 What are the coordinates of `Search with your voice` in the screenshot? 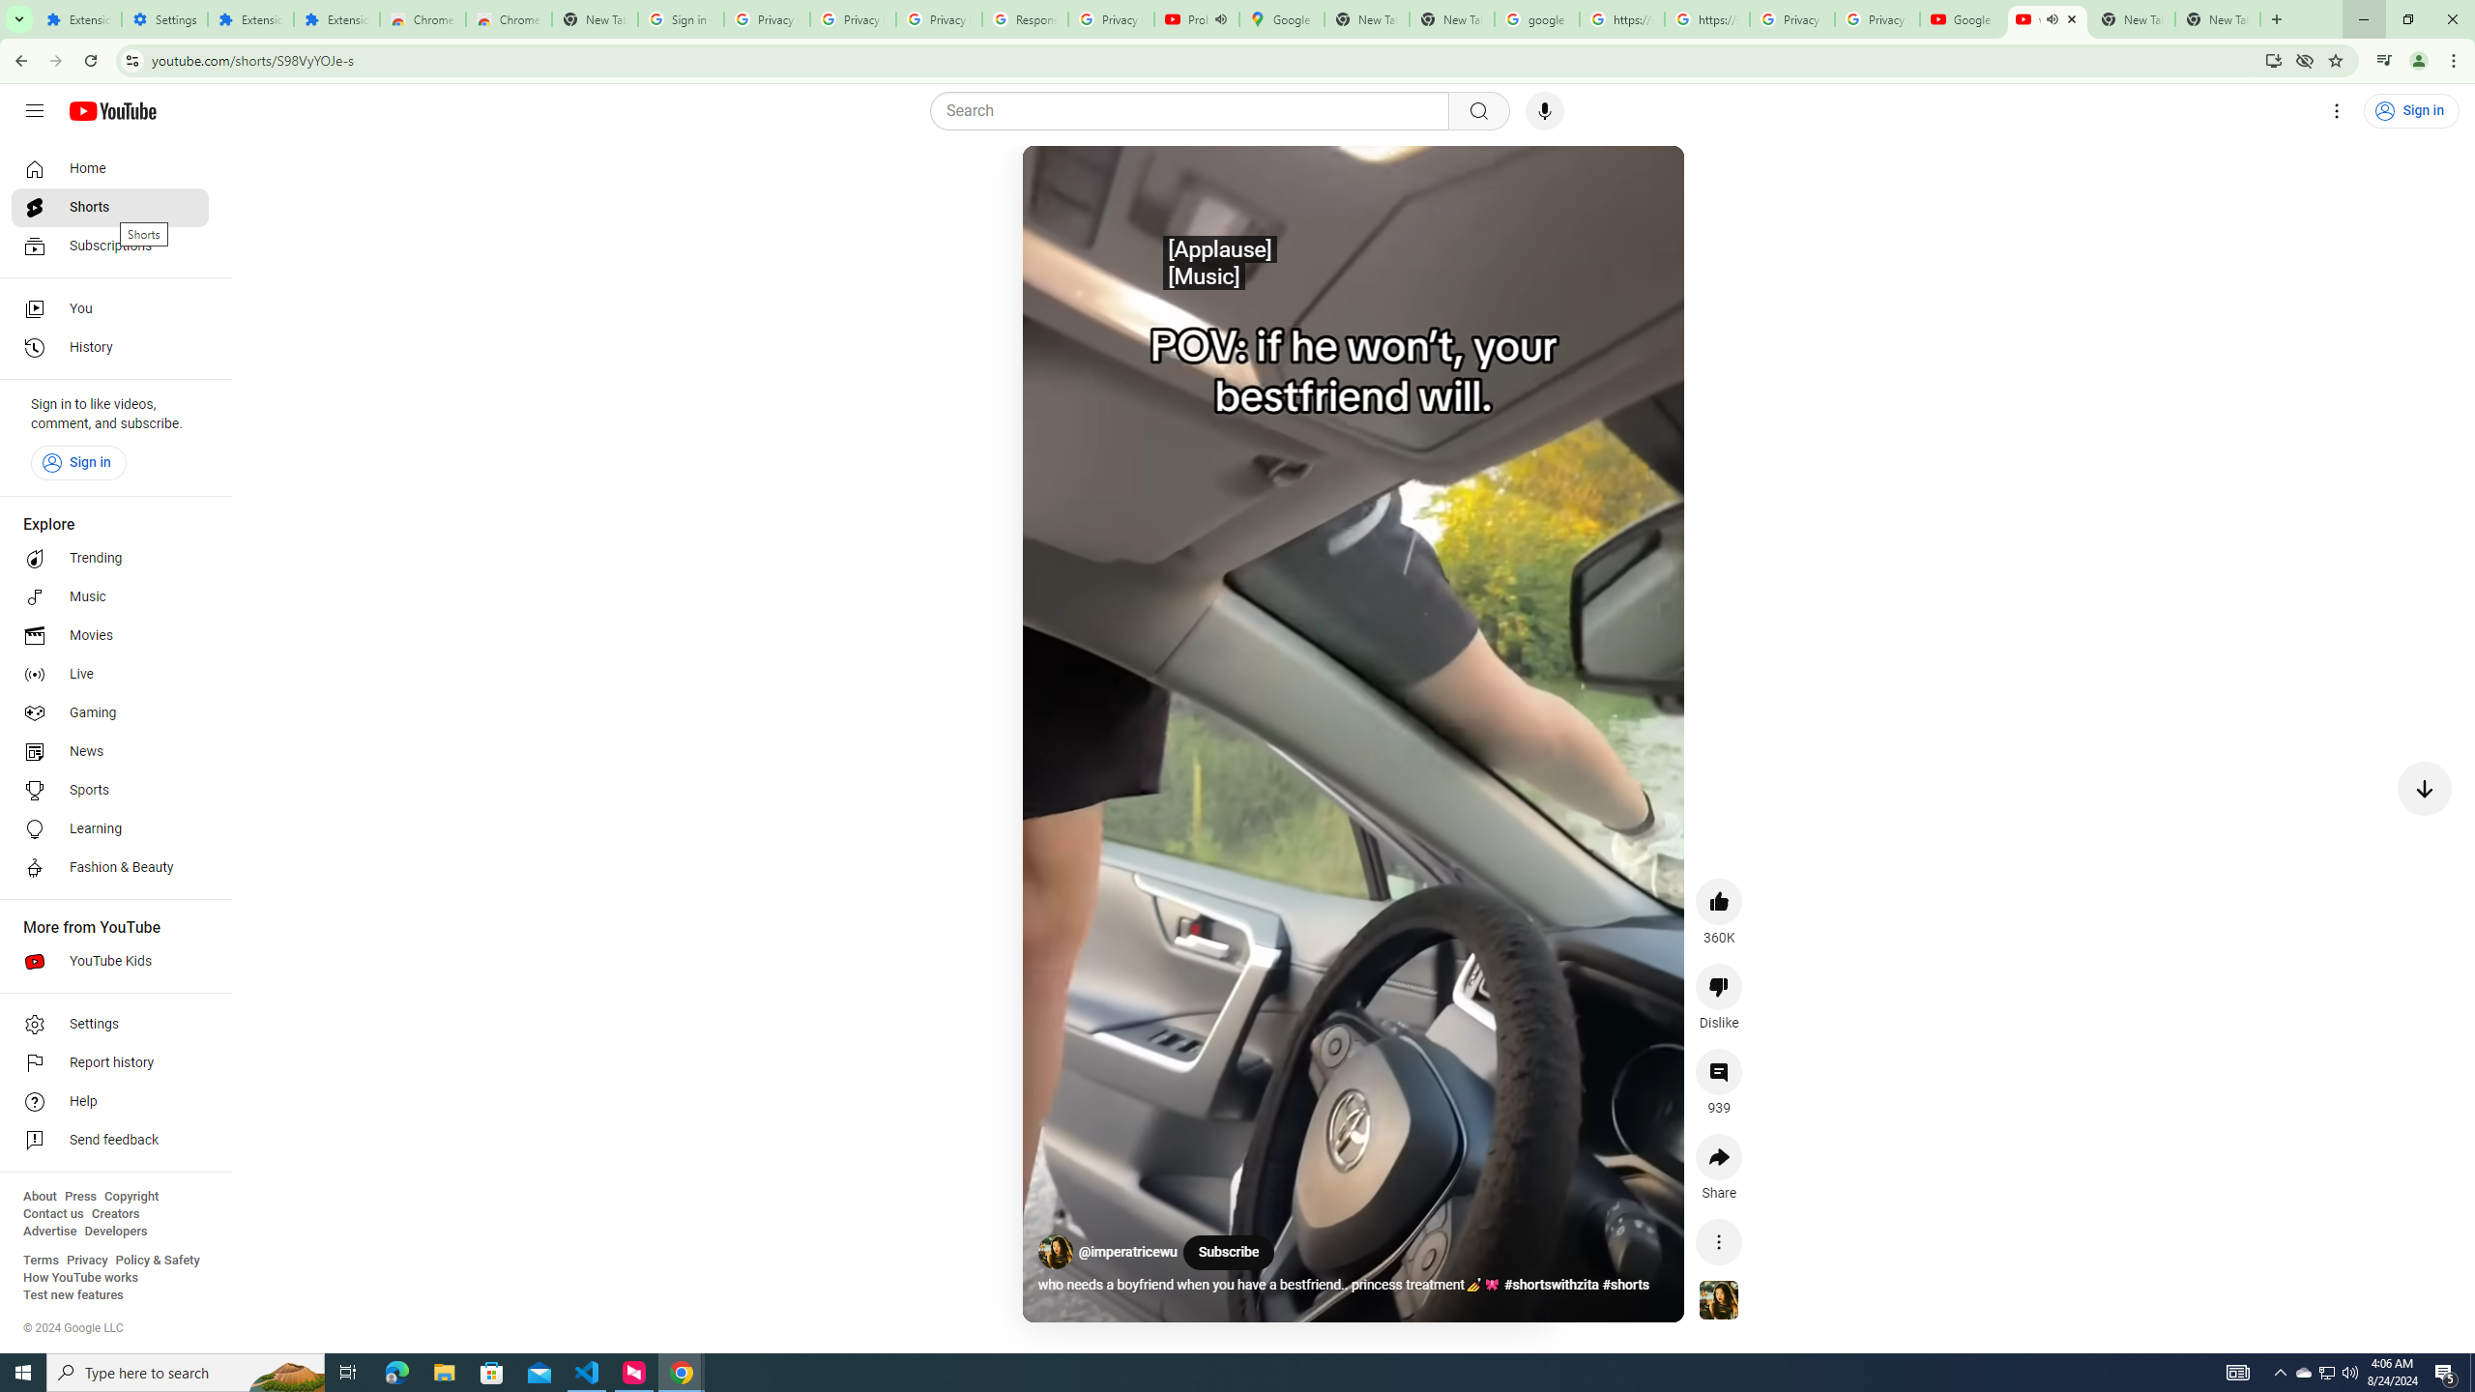 It's located at (1543, 111).